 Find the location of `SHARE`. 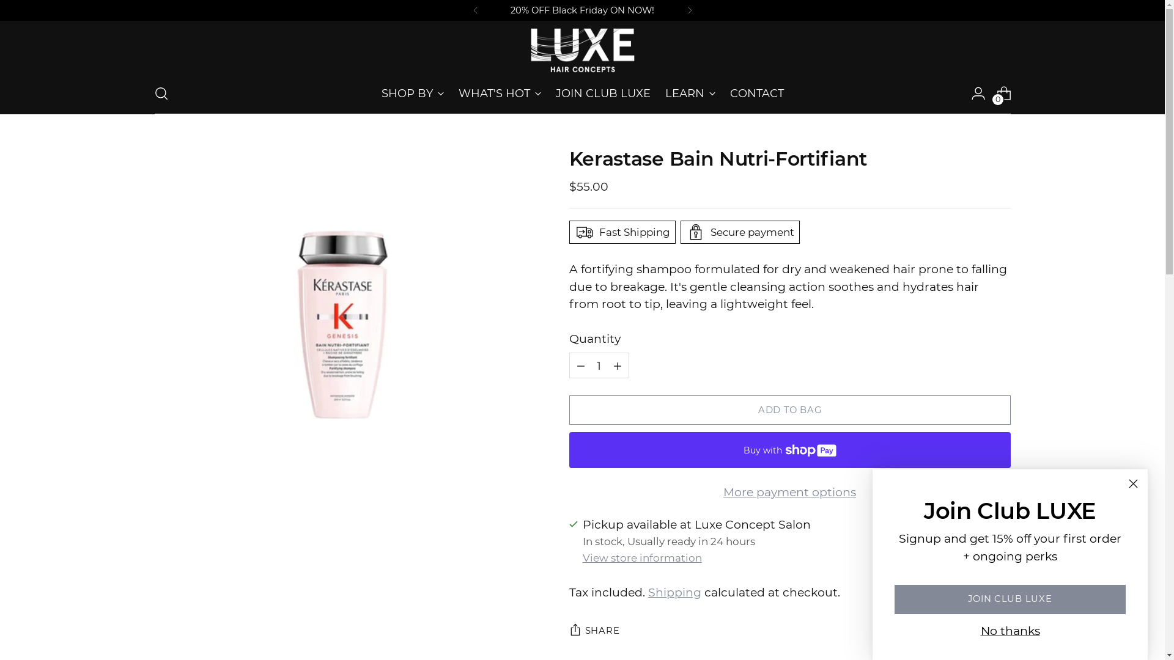

SHARE is located at coordinates (594, 631).